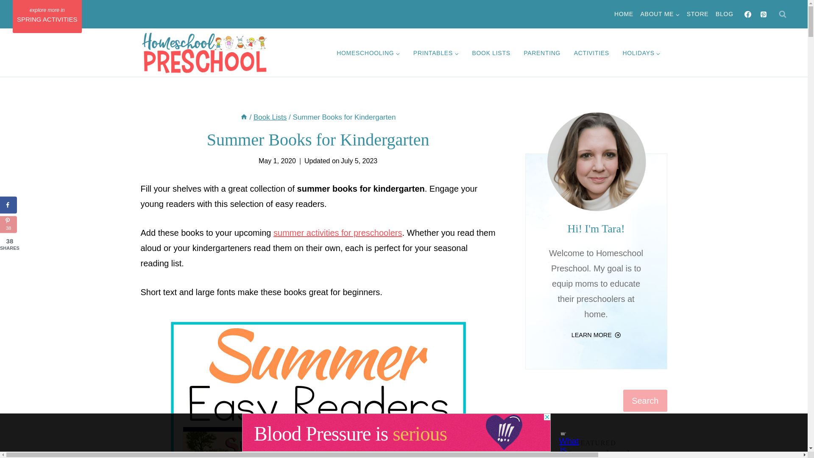 The height and width of the screenshot is (458, 814). What do you see at coordinates (624, 14) in the screenshot?
I see `HOME` at bounding box center [624, 14].